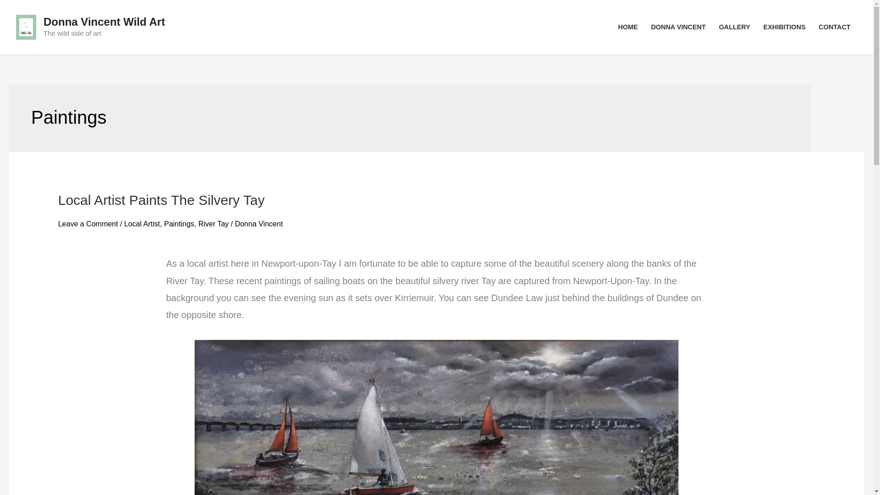  I want to click on GALLERY, so click(734, 27).